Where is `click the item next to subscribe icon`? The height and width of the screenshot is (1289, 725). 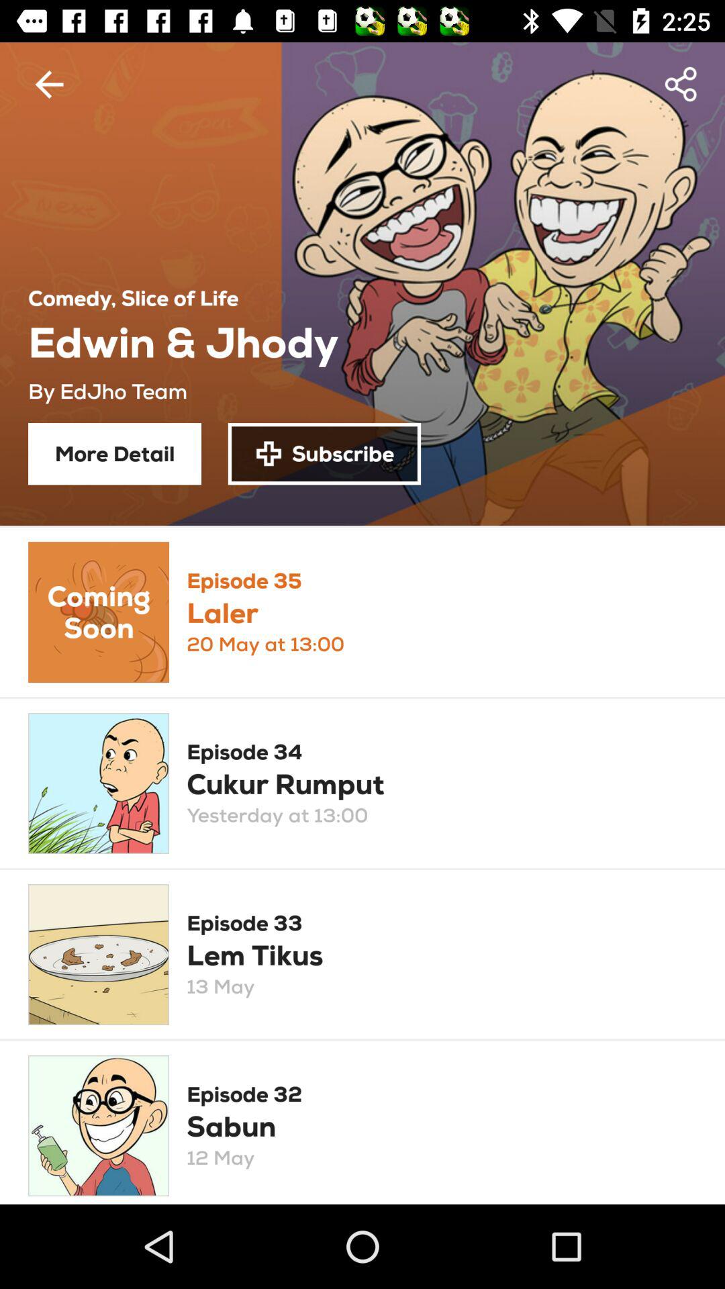
click the item next to subscribe icon is located at coordinates (115, 454).